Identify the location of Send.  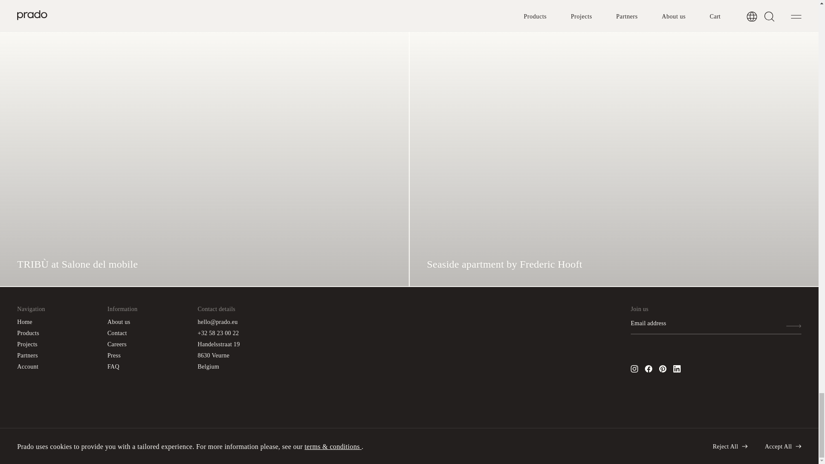
(793, 326).